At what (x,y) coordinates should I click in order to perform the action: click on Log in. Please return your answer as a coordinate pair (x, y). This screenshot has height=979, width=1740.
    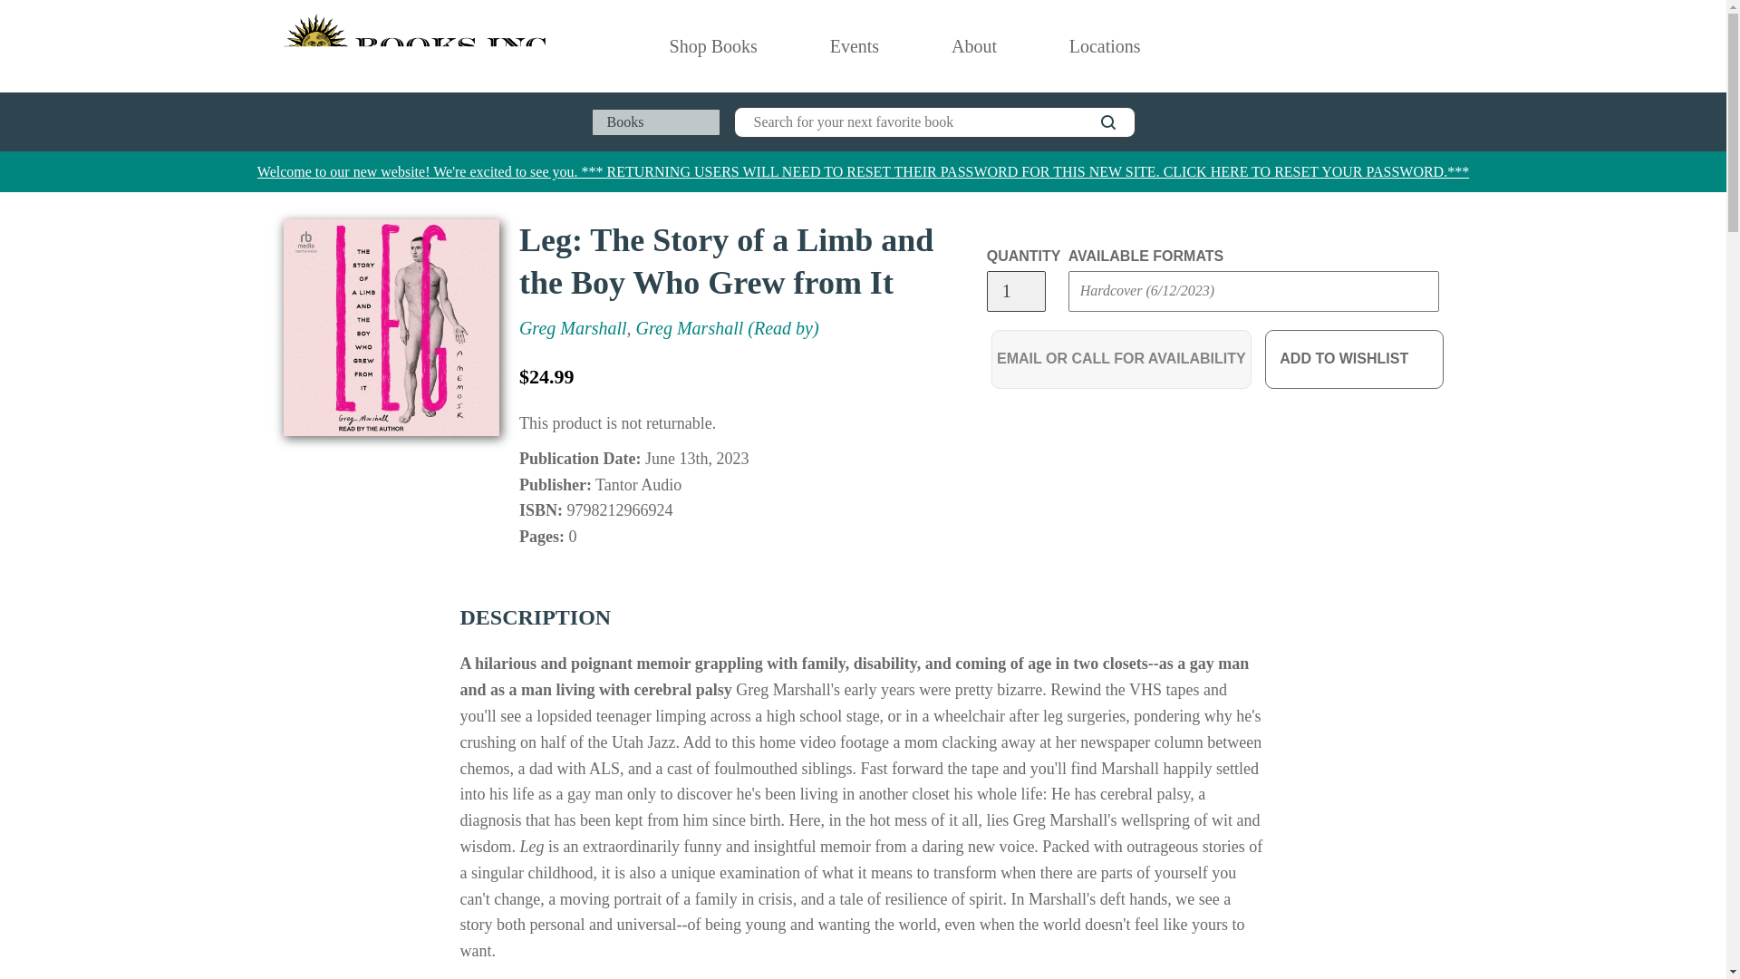
    Looking at the image, I should click on (1356, 46).